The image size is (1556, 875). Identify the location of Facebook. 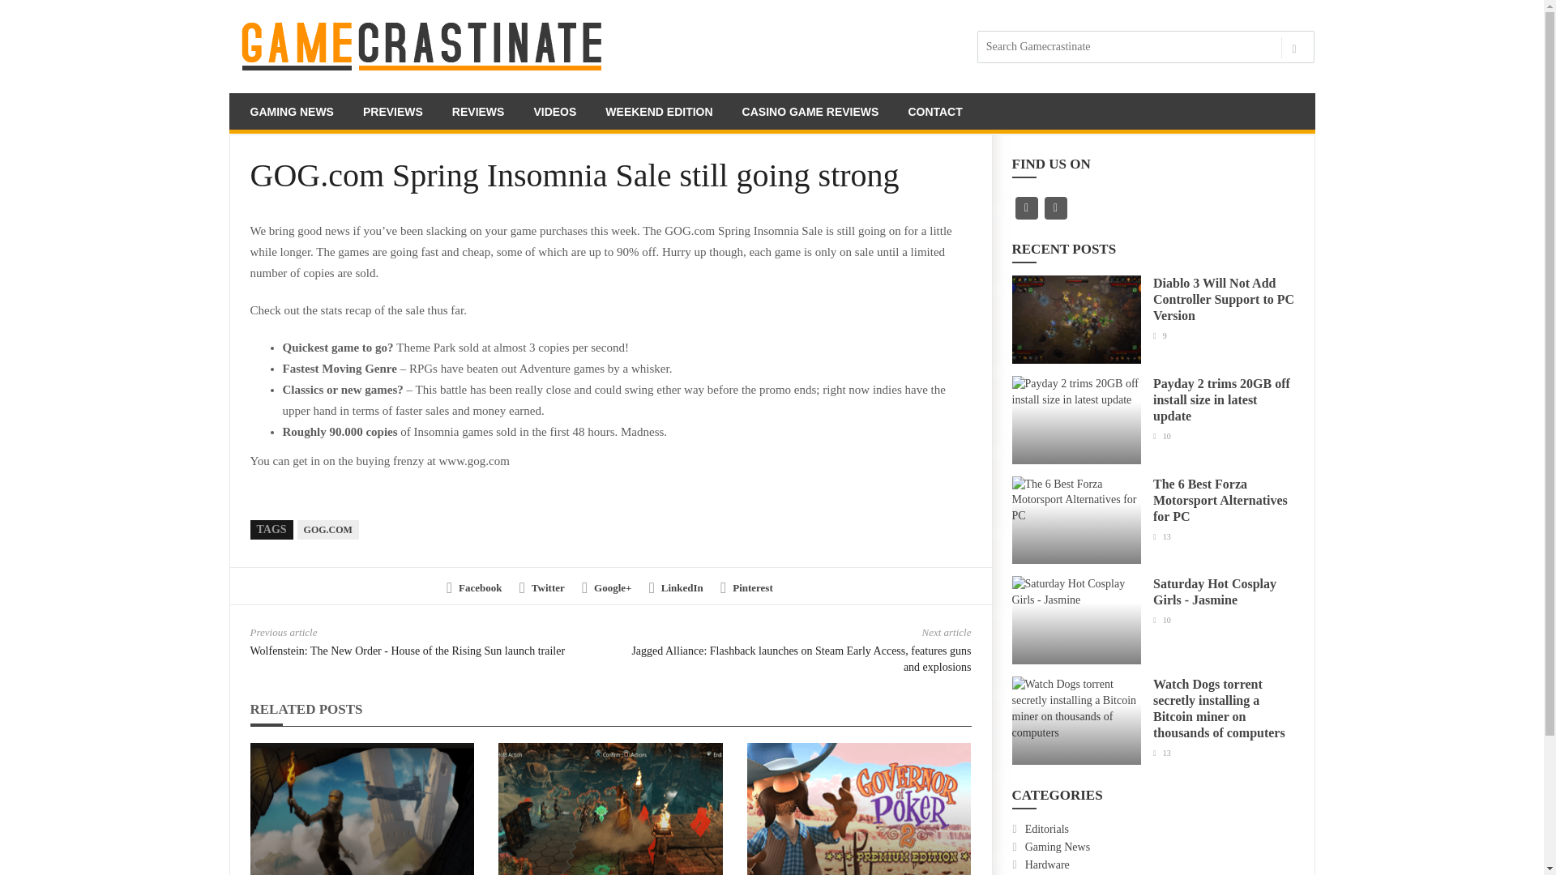
(473, 588).